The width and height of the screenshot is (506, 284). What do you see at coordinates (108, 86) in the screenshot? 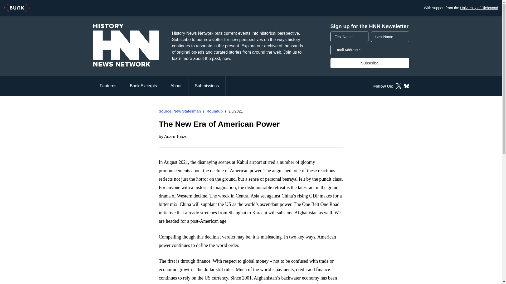
I see `Features` at bounding box center [108, 86].